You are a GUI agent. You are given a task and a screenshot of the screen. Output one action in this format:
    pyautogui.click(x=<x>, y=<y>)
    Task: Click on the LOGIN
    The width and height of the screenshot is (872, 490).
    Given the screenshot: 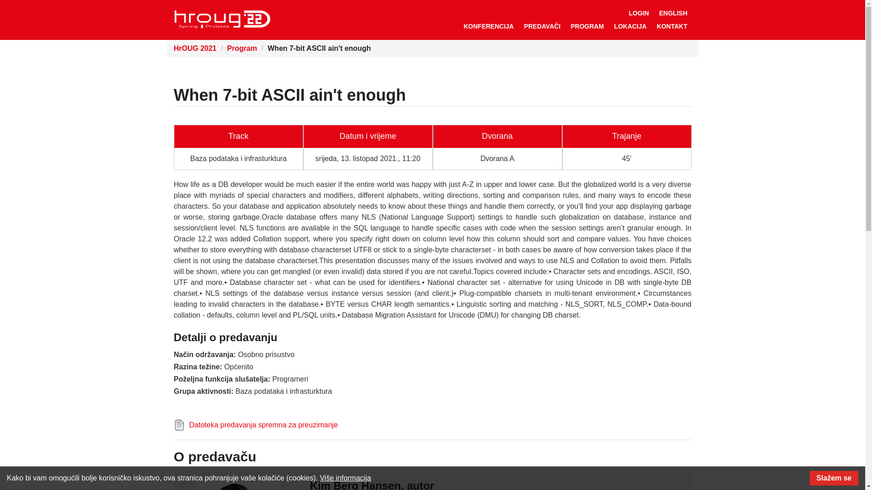 What is the action you would take?
    pyautogui.click(x=638, y=13)
    